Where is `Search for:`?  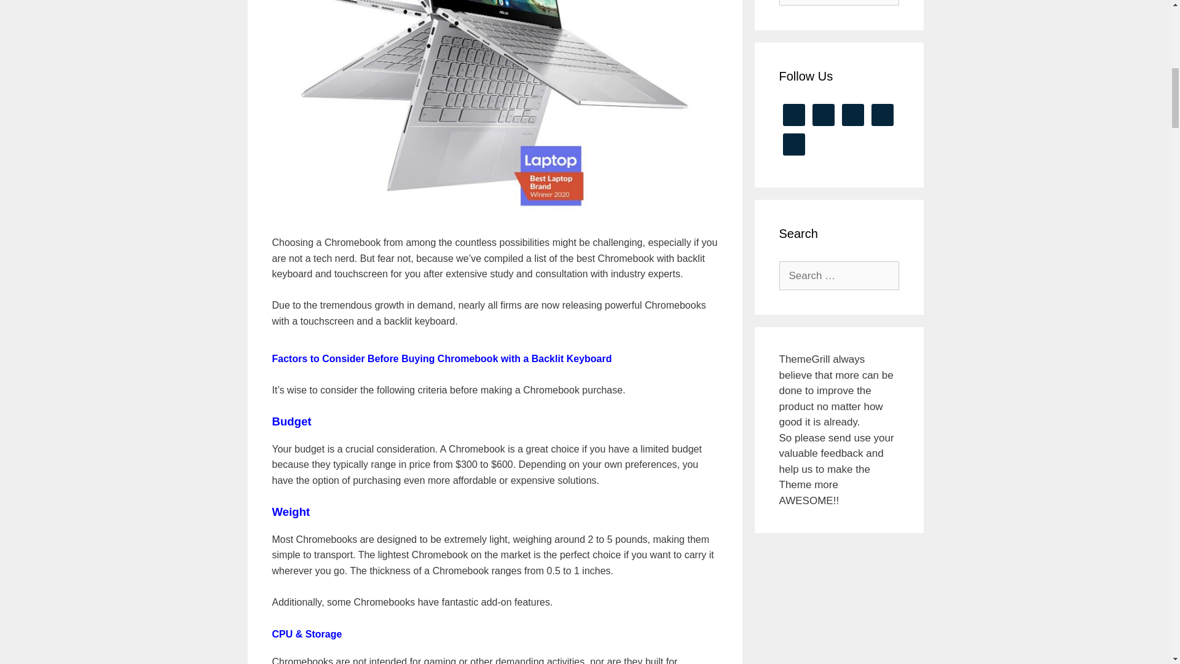
Search for: is located at coordinates (839, 275).